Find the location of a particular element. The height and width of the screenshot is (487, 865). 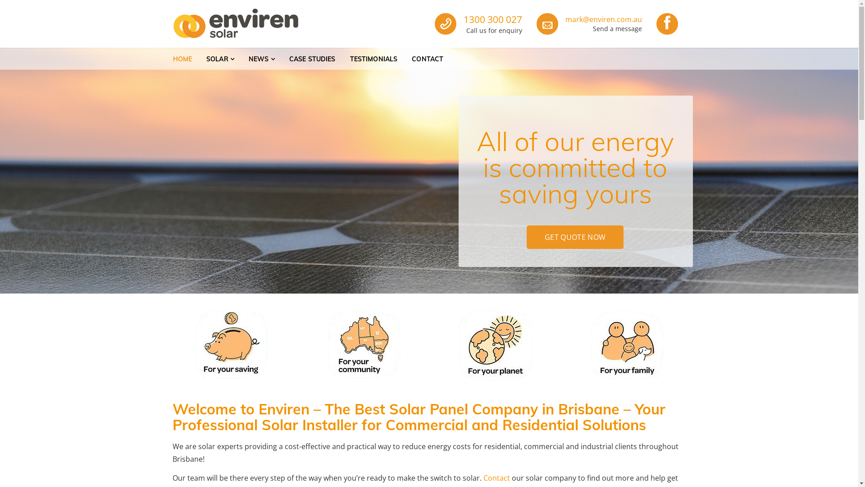

GET QUOTE NOW is located at coordinates (575, 237).